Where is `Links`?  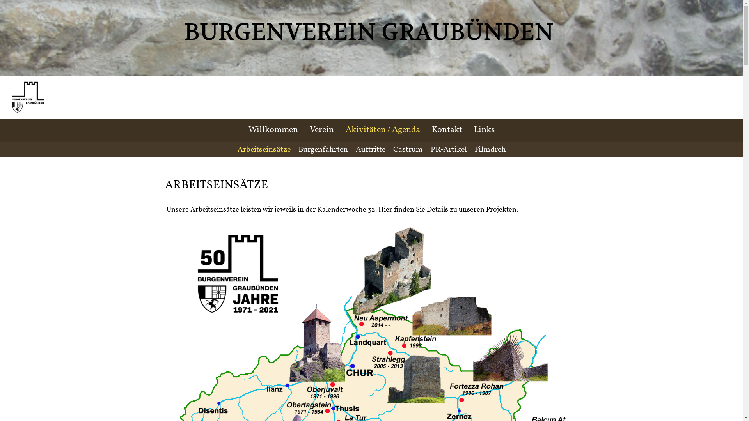
Links is located at coordinates (485, 130).